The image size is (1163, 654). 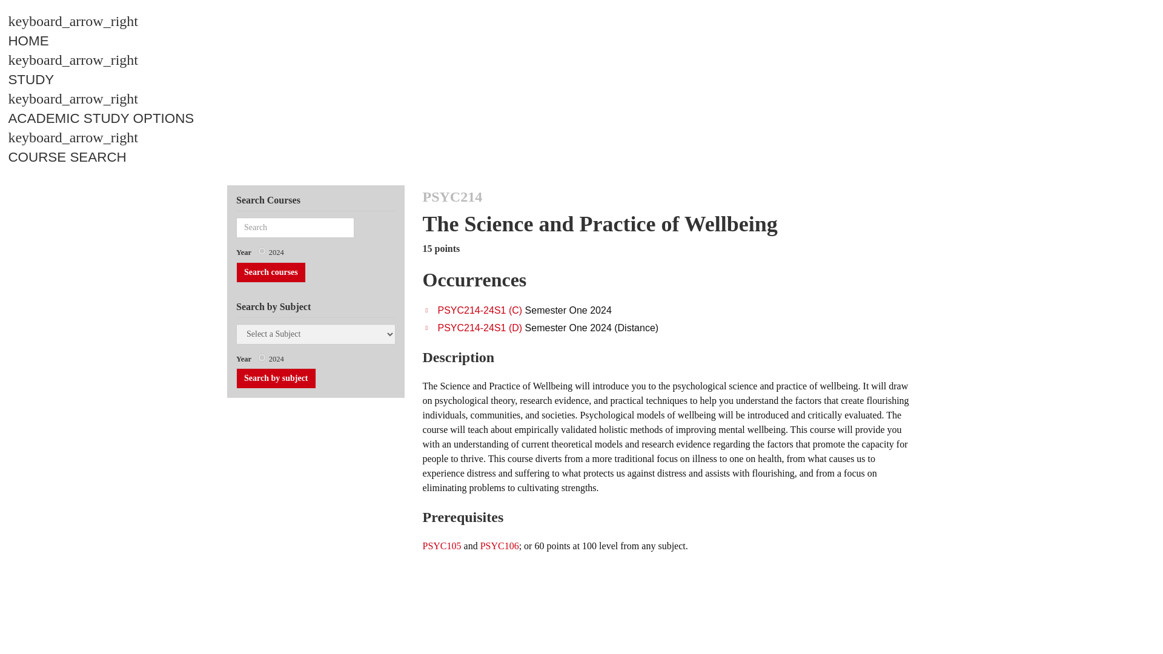 I want to click on 2024, so click(x=262, y=357).